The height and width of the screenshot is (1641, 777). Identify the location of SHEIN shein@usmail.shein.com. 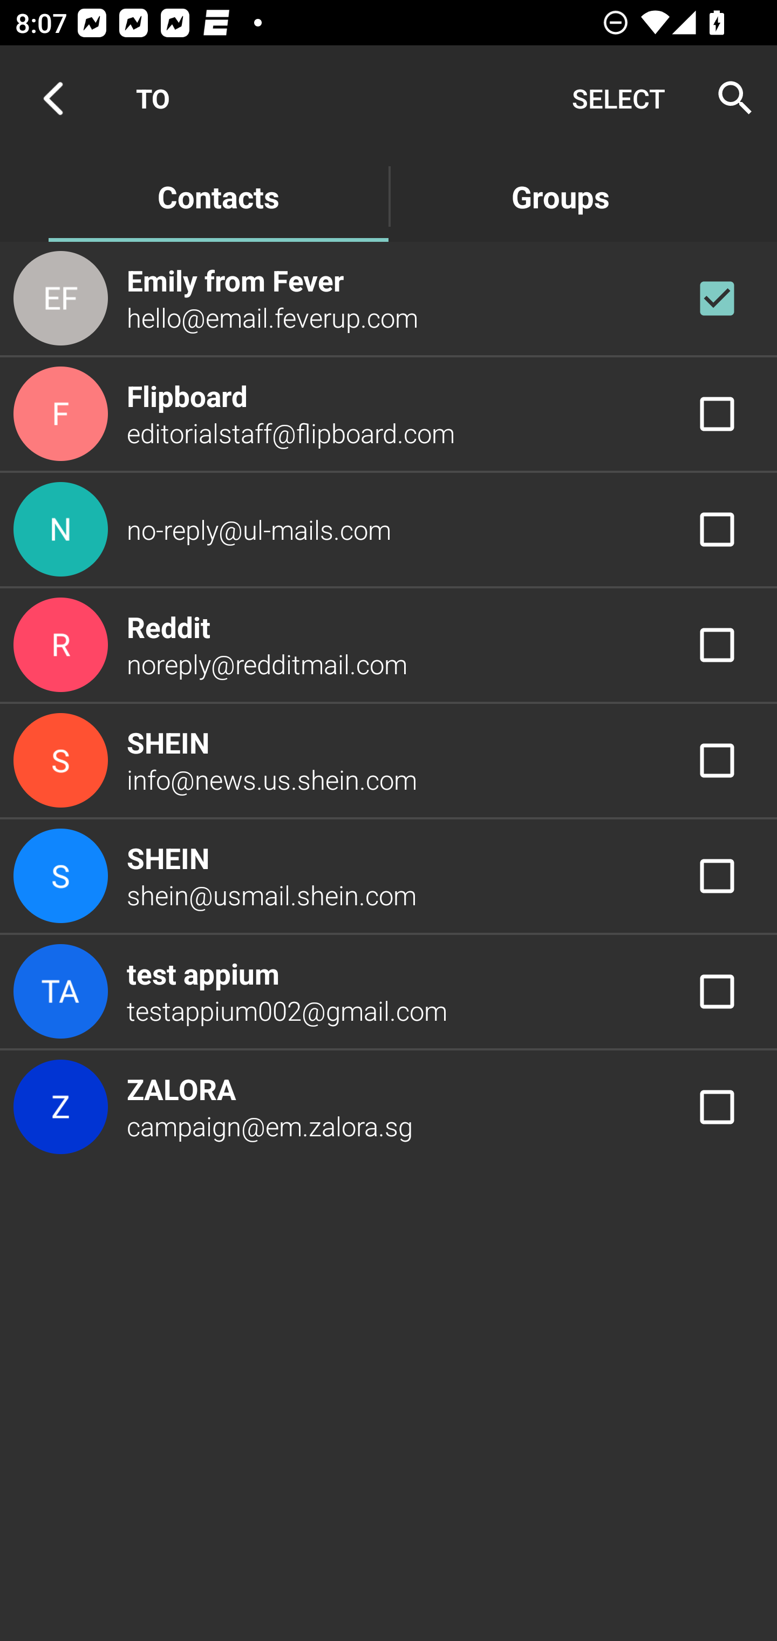
(388, 875).